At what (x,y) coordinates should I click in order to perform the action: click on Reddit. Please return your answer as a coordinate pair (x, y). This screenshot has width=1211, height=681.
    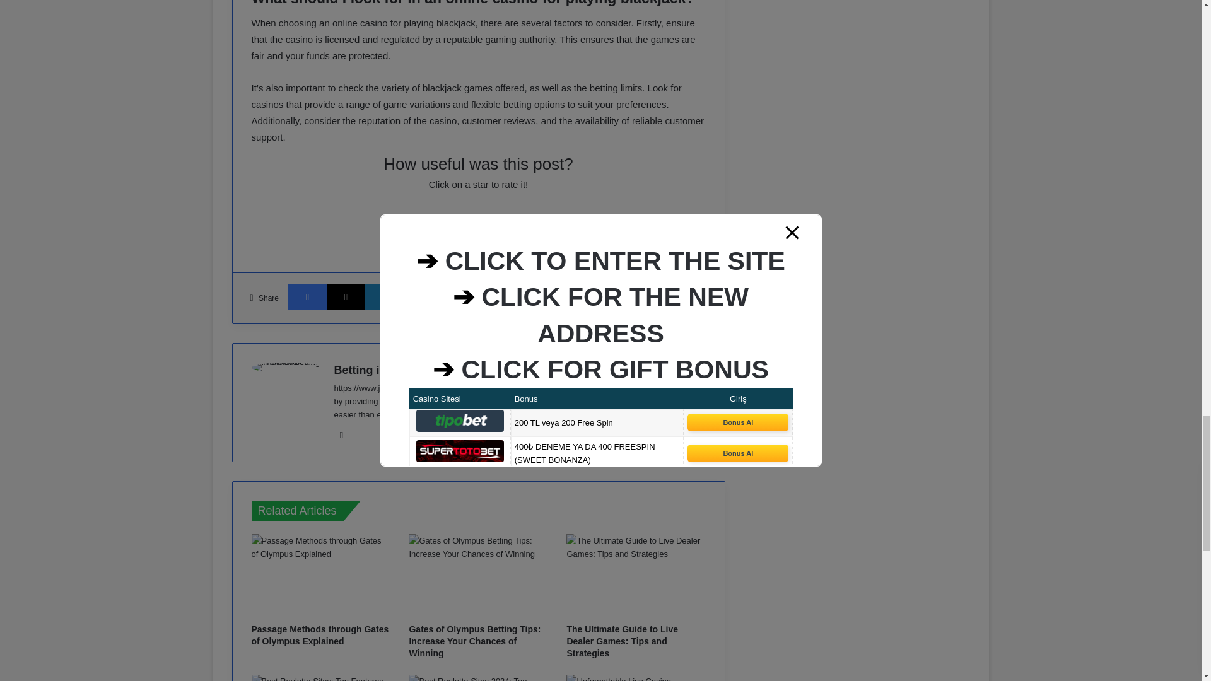
    Looking at the image, I should click on (500, 296).